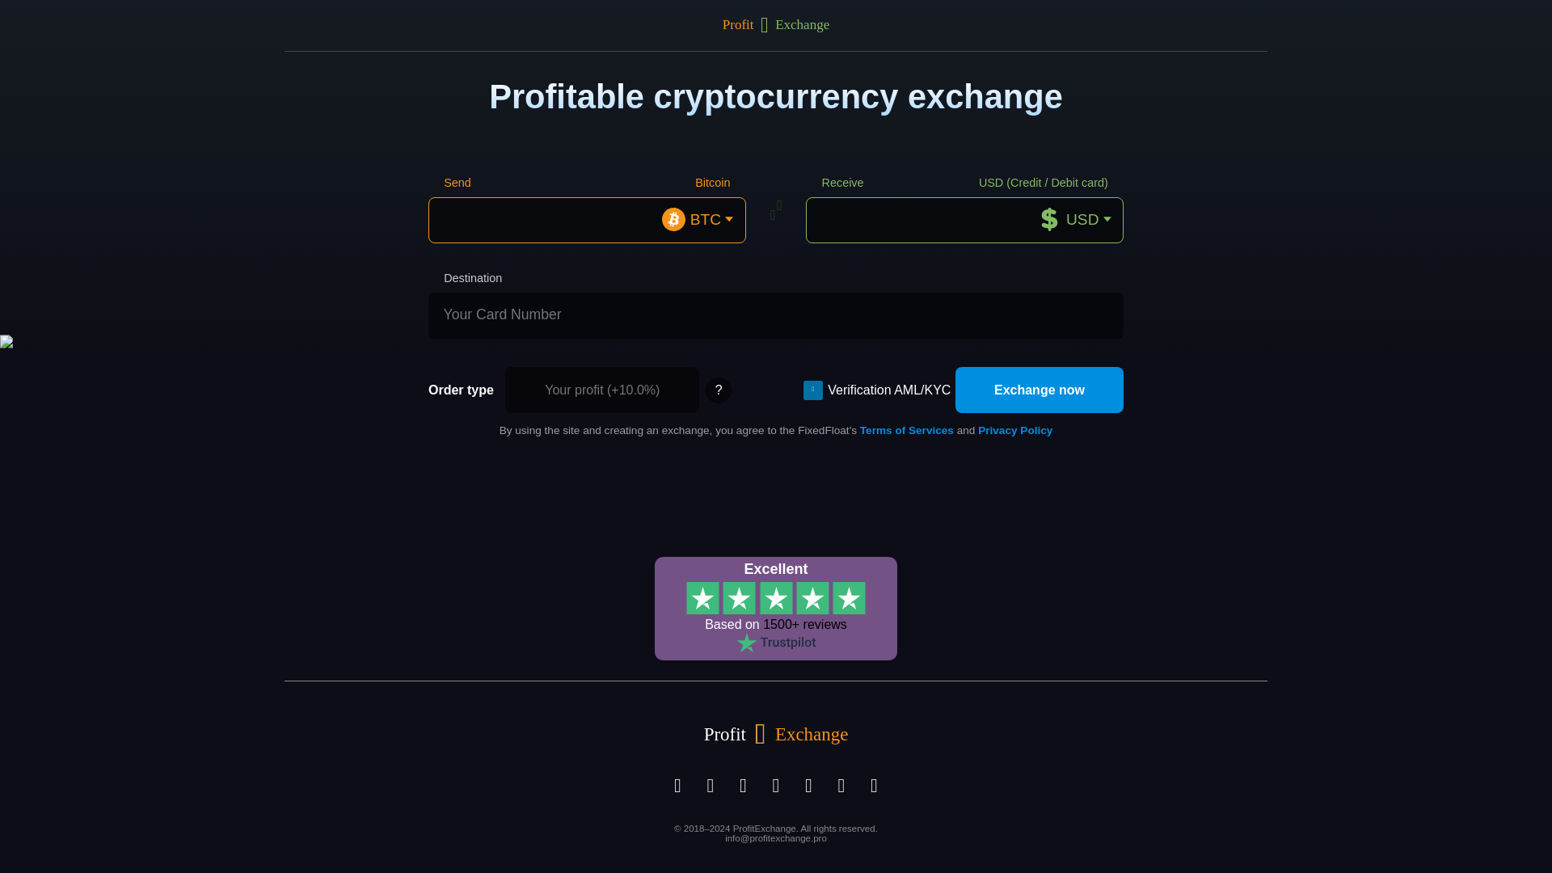 This screenshot has width=1552, height=873. Describe the element at coordinates (875, 786) in the screenshot. I see `trustpilot.com` at that location.